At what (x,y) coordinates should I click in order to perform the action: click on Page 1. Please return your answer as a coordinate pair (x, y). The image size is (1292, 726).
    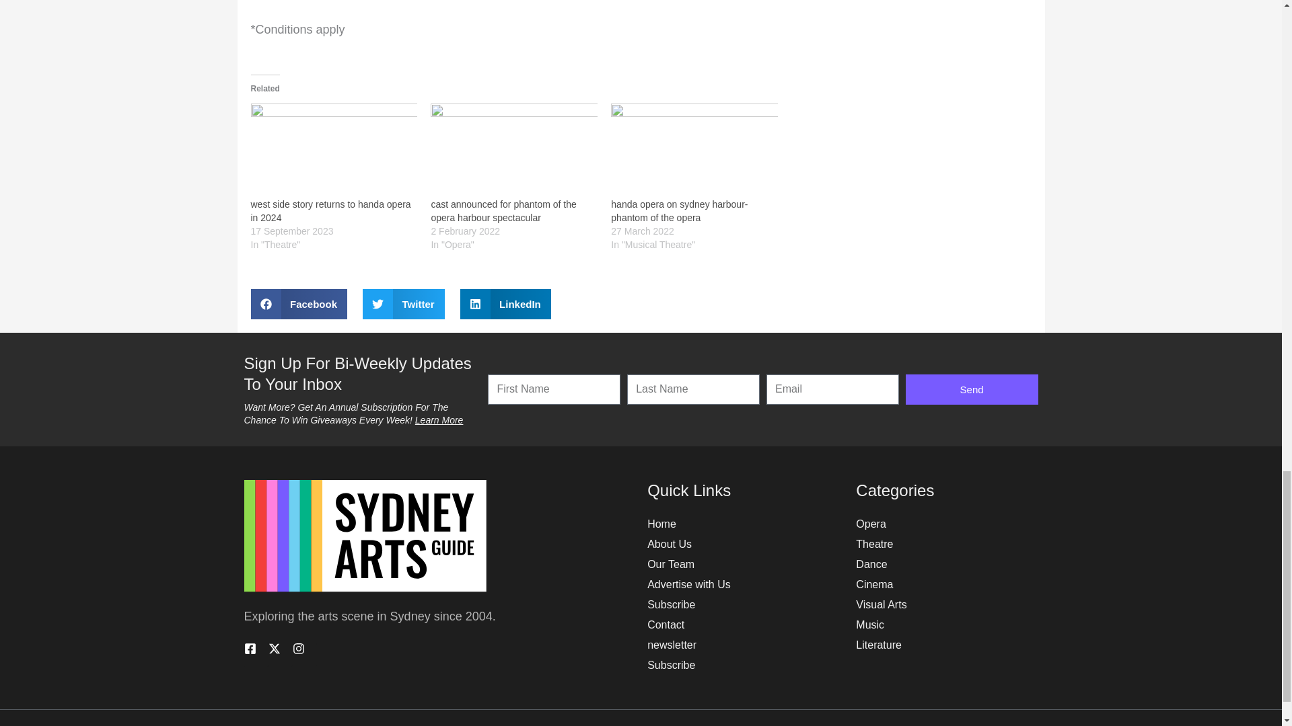
    Looking at the image, I should click on (432, 616).